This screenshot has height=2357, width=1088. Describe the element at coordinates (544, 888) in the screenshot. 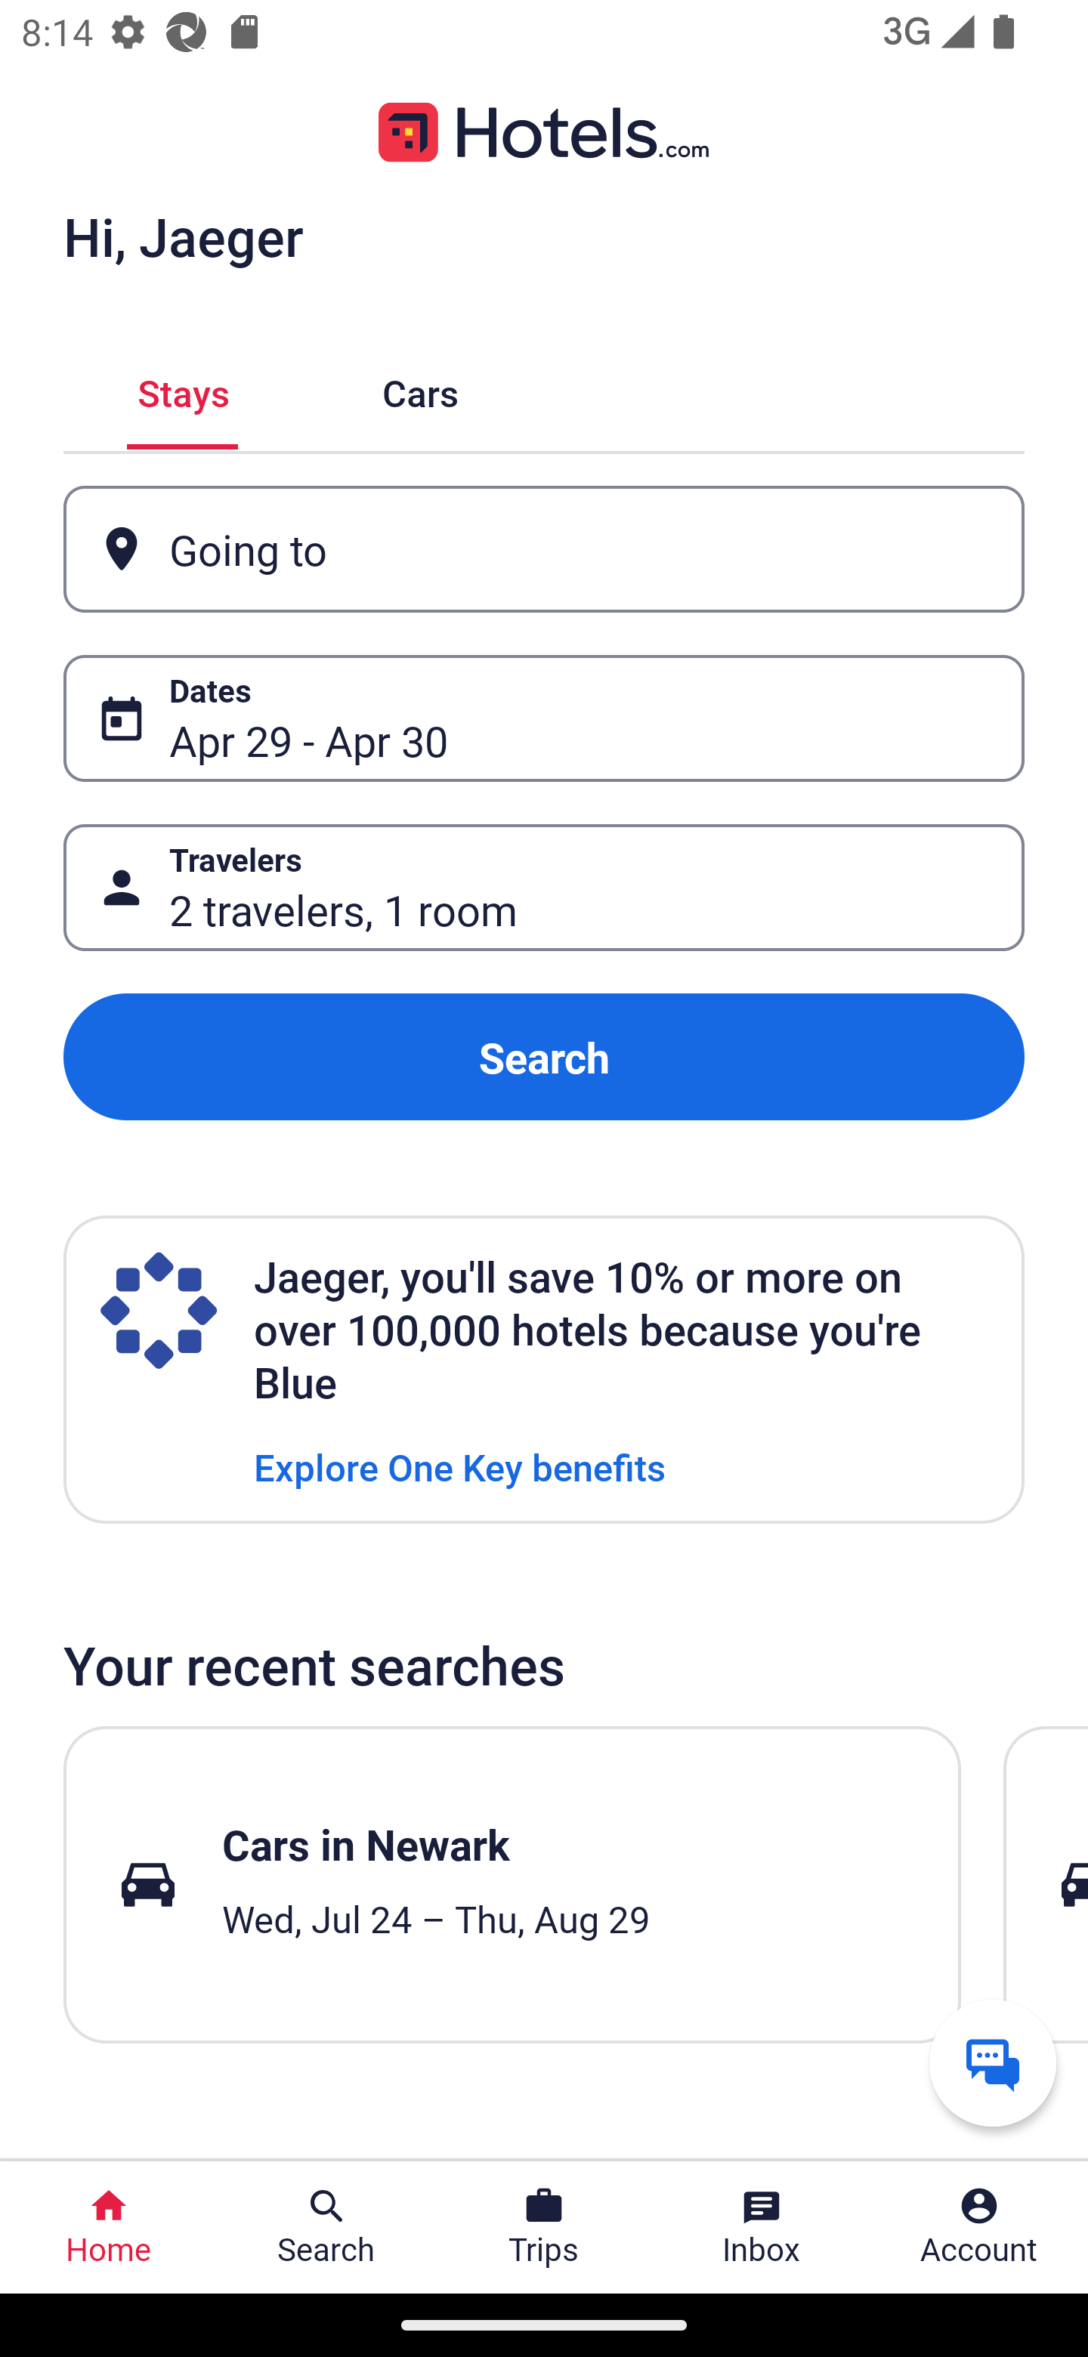

I see `Travelers Button 2 travelers, 1 room` at that location.